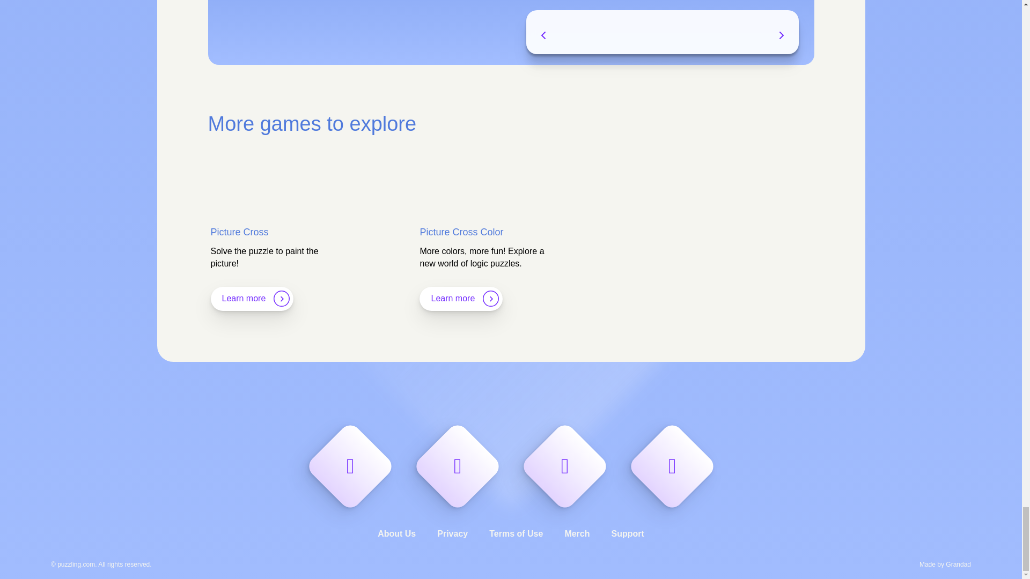 The image size is (1030, 579). Describe the element at coordinates (453, 533) in the screenshot. I see `Privacy` at that location.